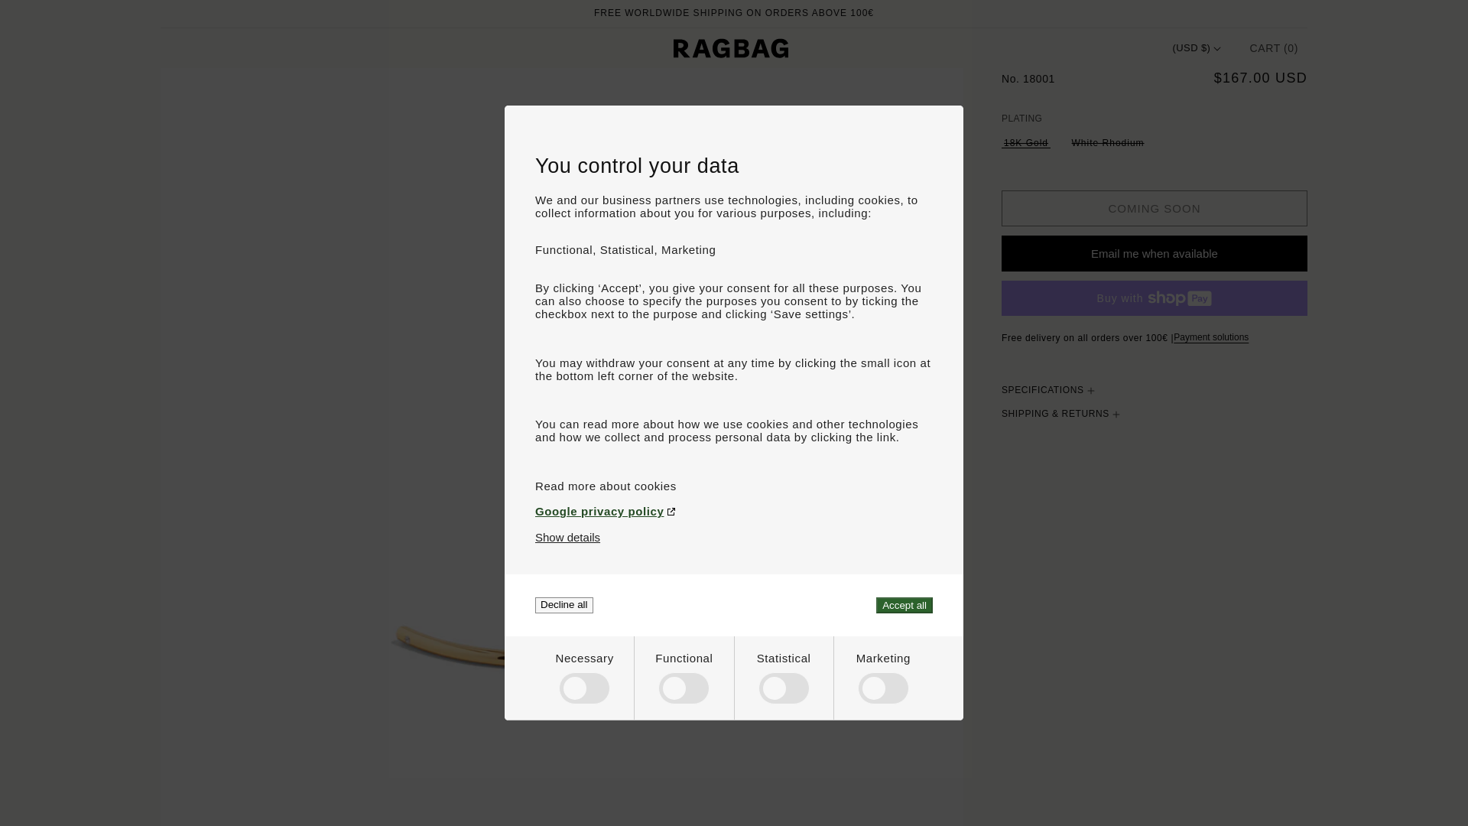  What do you see at coordinates (567, 537) in the screenshot?
I see `Show details` at bounding box center [567, 537].